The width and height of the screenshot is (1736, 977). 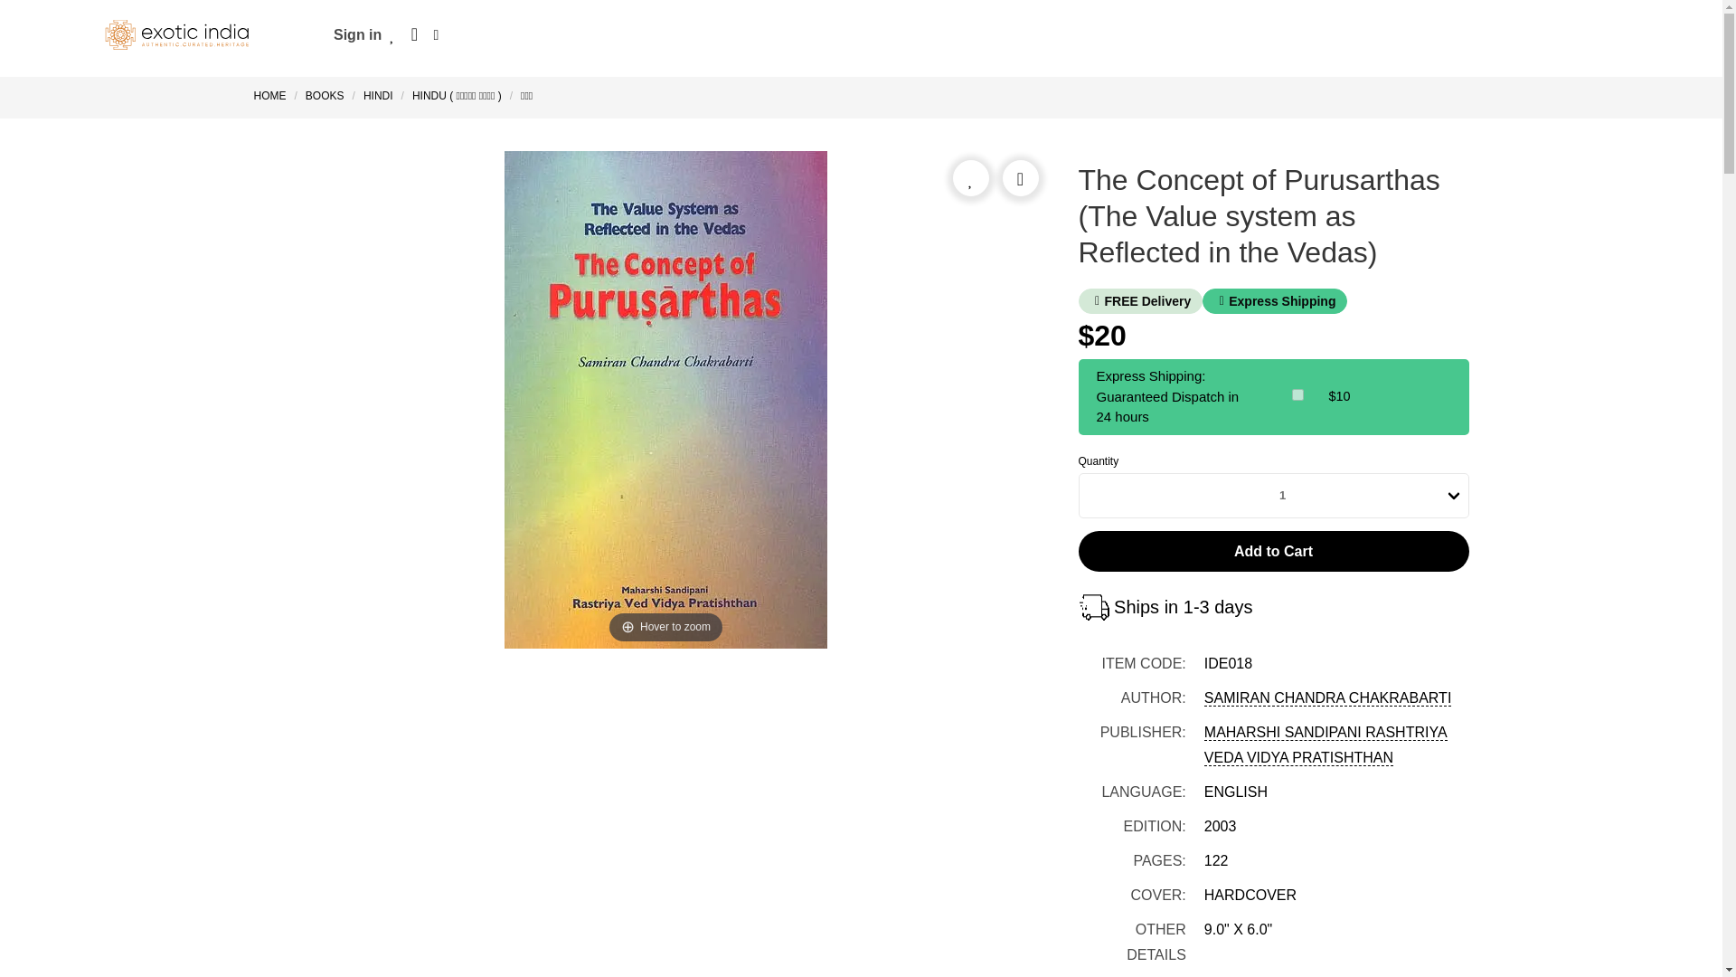 I want to click on Save to Wishlist, so click(x=971, y=177).